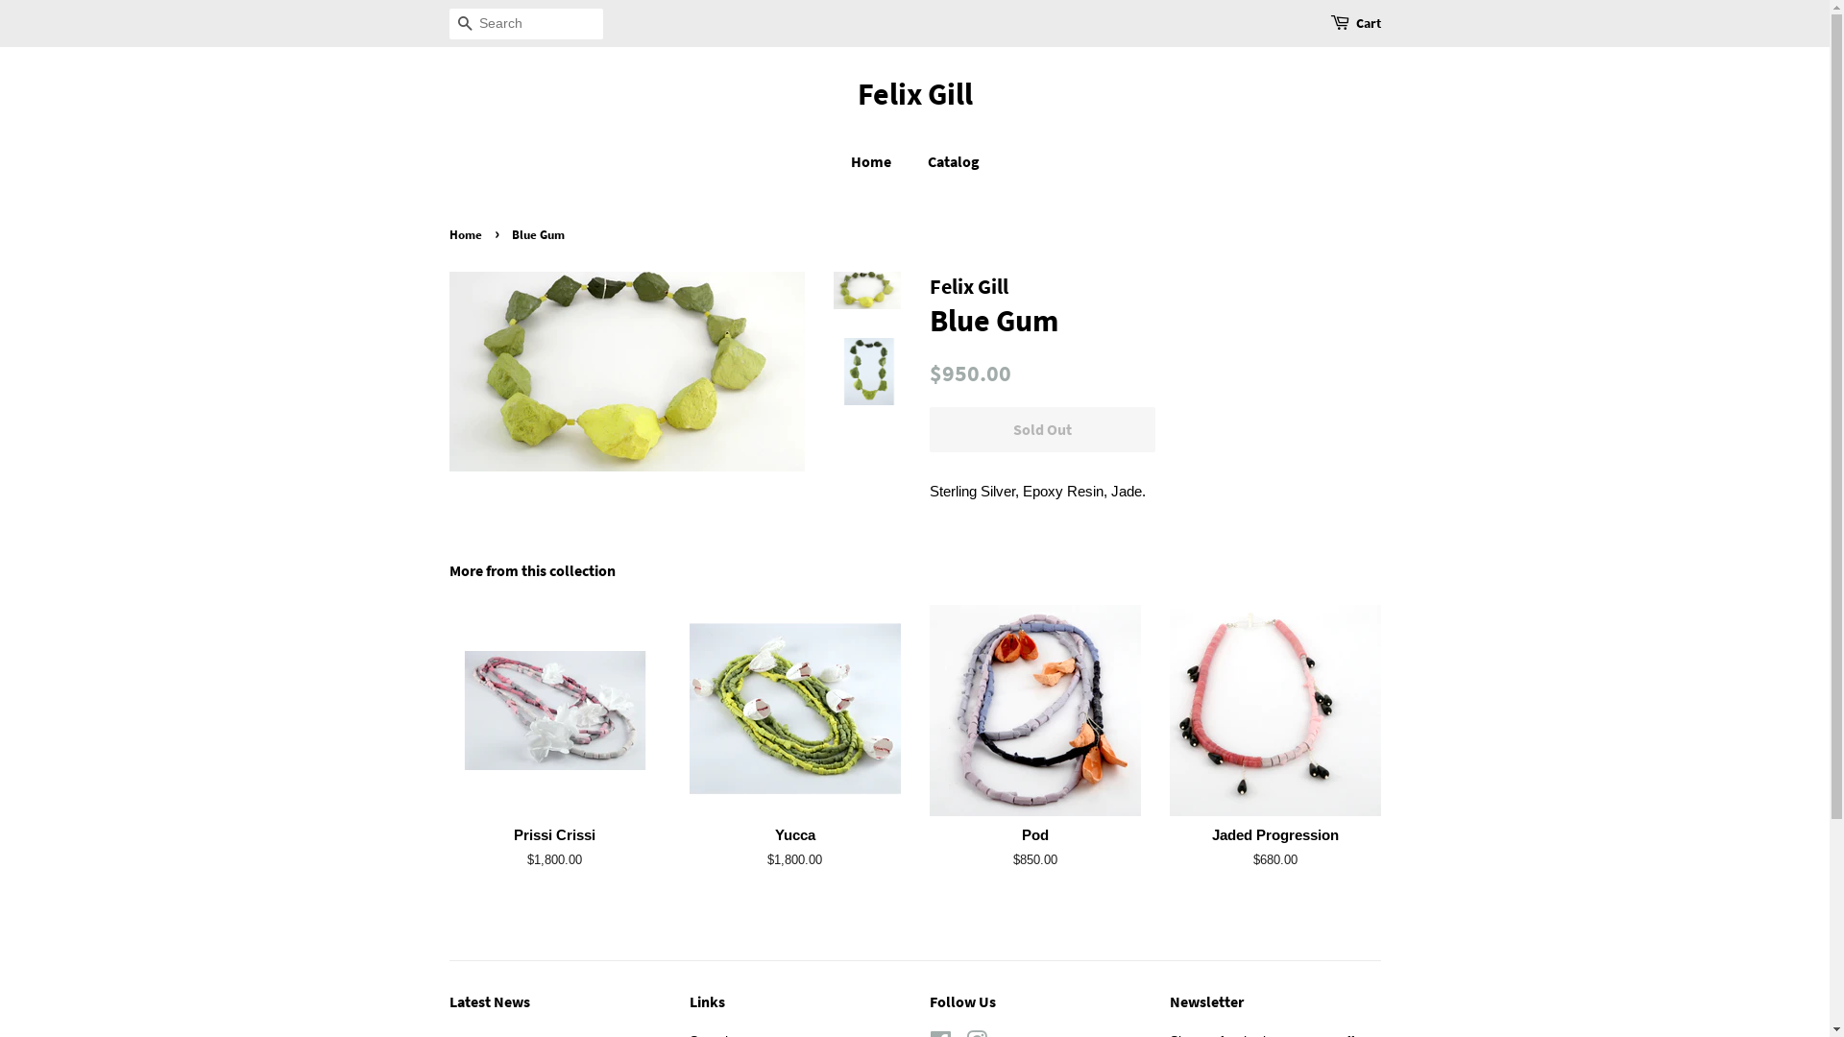  Describe the element at coordinates (795, 755) in the screenshot. I see `Yucca
Regular price
$1,800.00` at that location.